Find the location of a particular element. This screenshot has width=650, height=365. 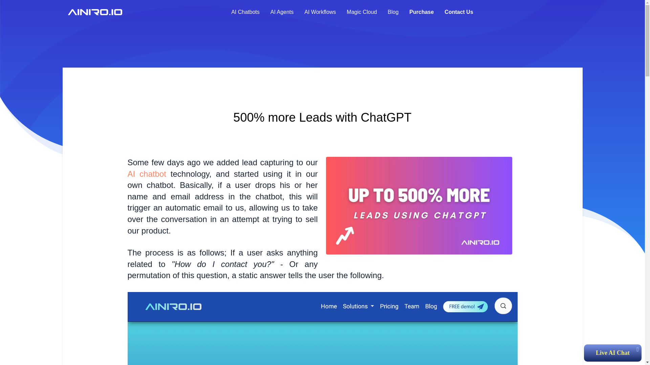

AI Chatbots is located at coordinates (245, 12).